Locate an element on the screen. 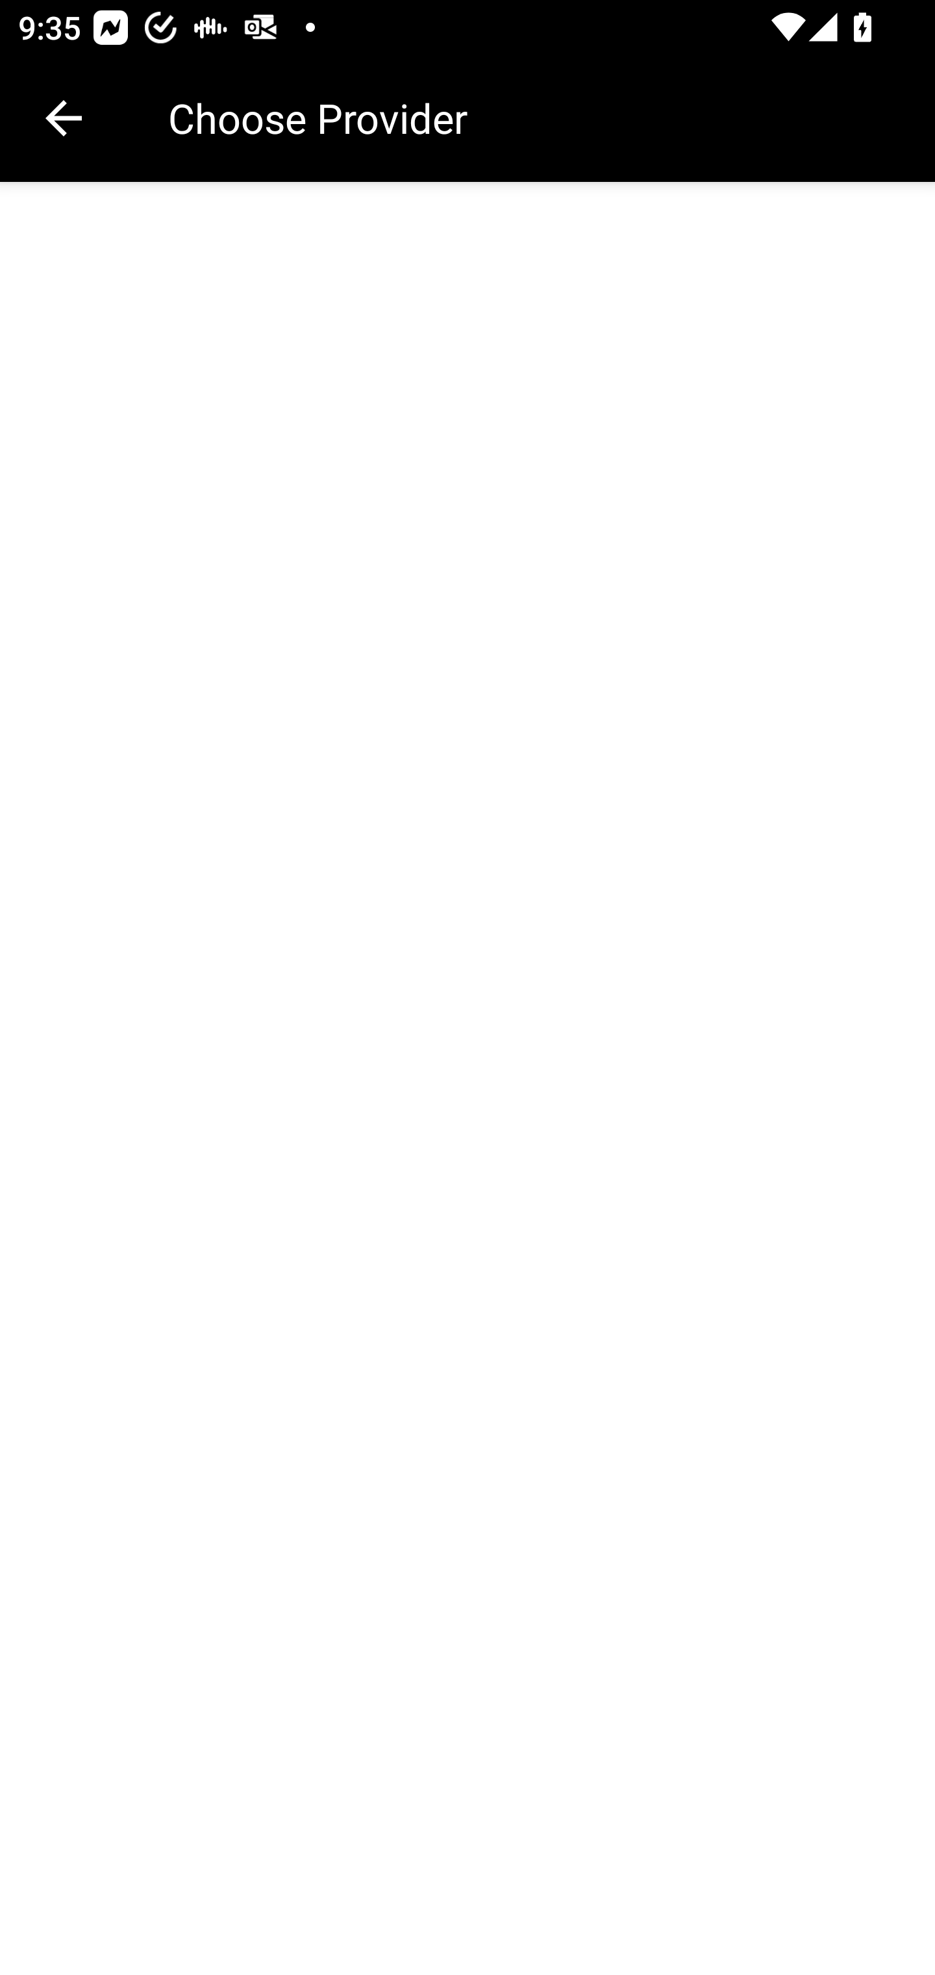  Navigate up is located at coordinates (64, 118).